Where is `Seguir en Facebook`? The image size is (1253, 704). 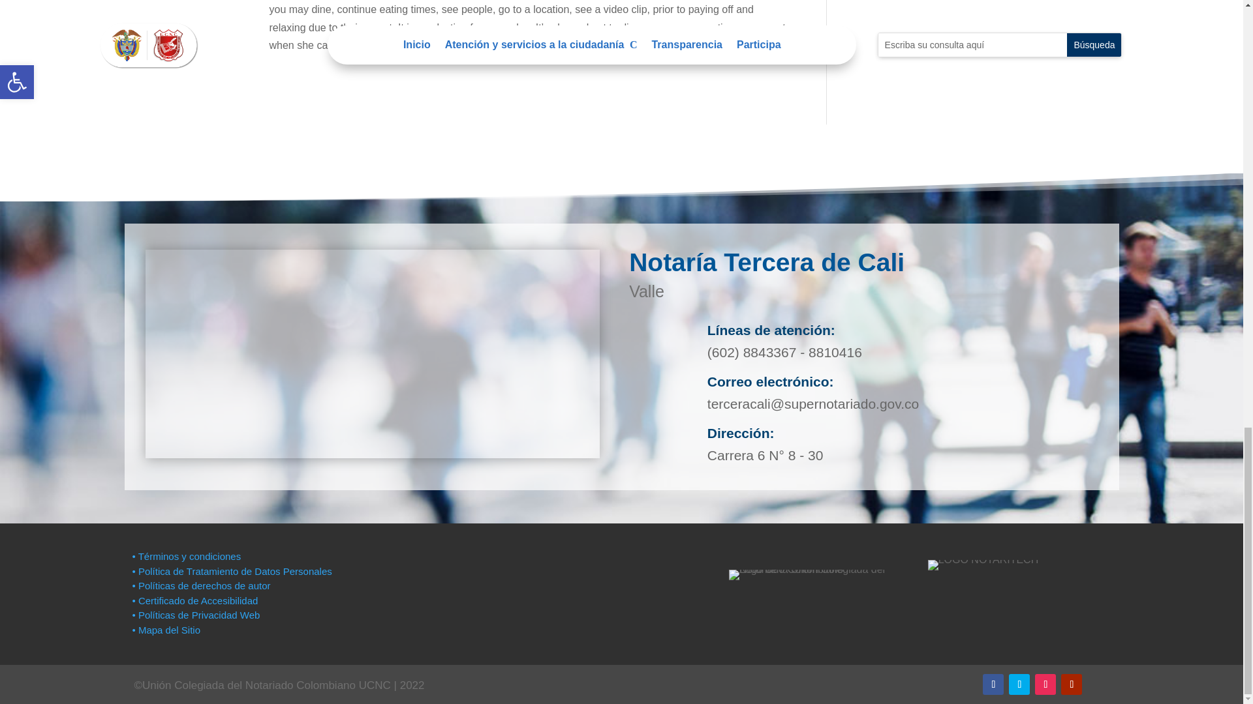 Seguir en Facebook is located at coordinates (993, 684).